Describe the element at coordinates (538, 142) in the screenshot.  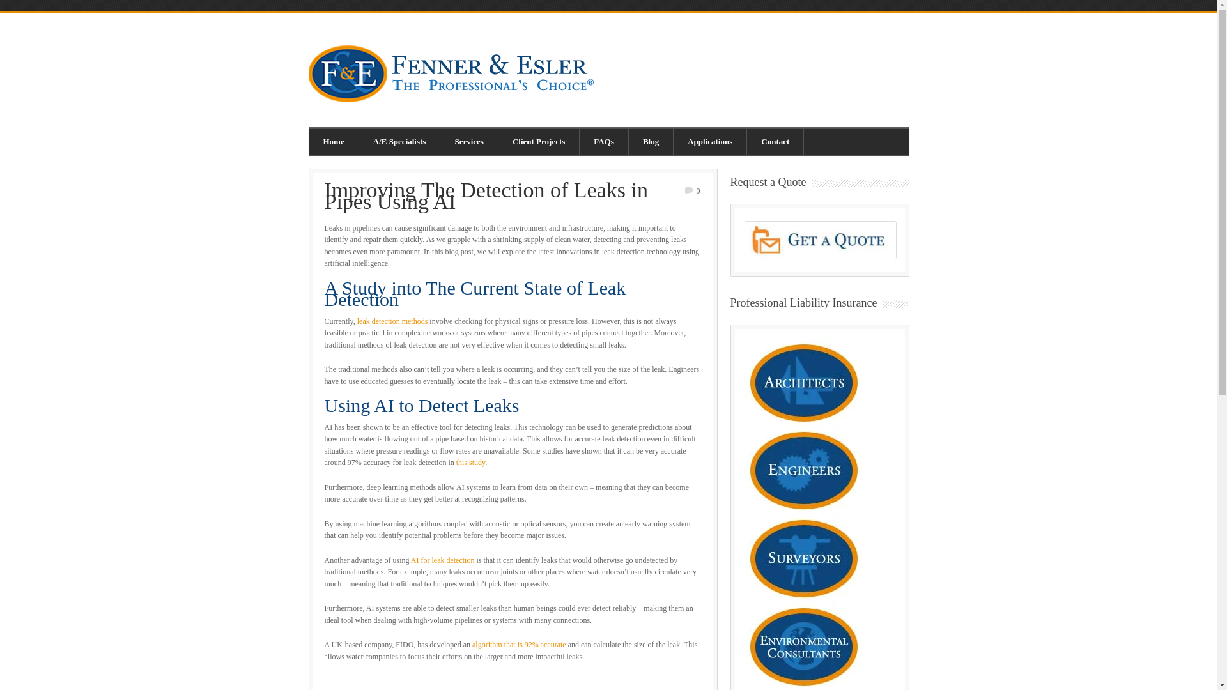
I see `Client Projects` at that location.